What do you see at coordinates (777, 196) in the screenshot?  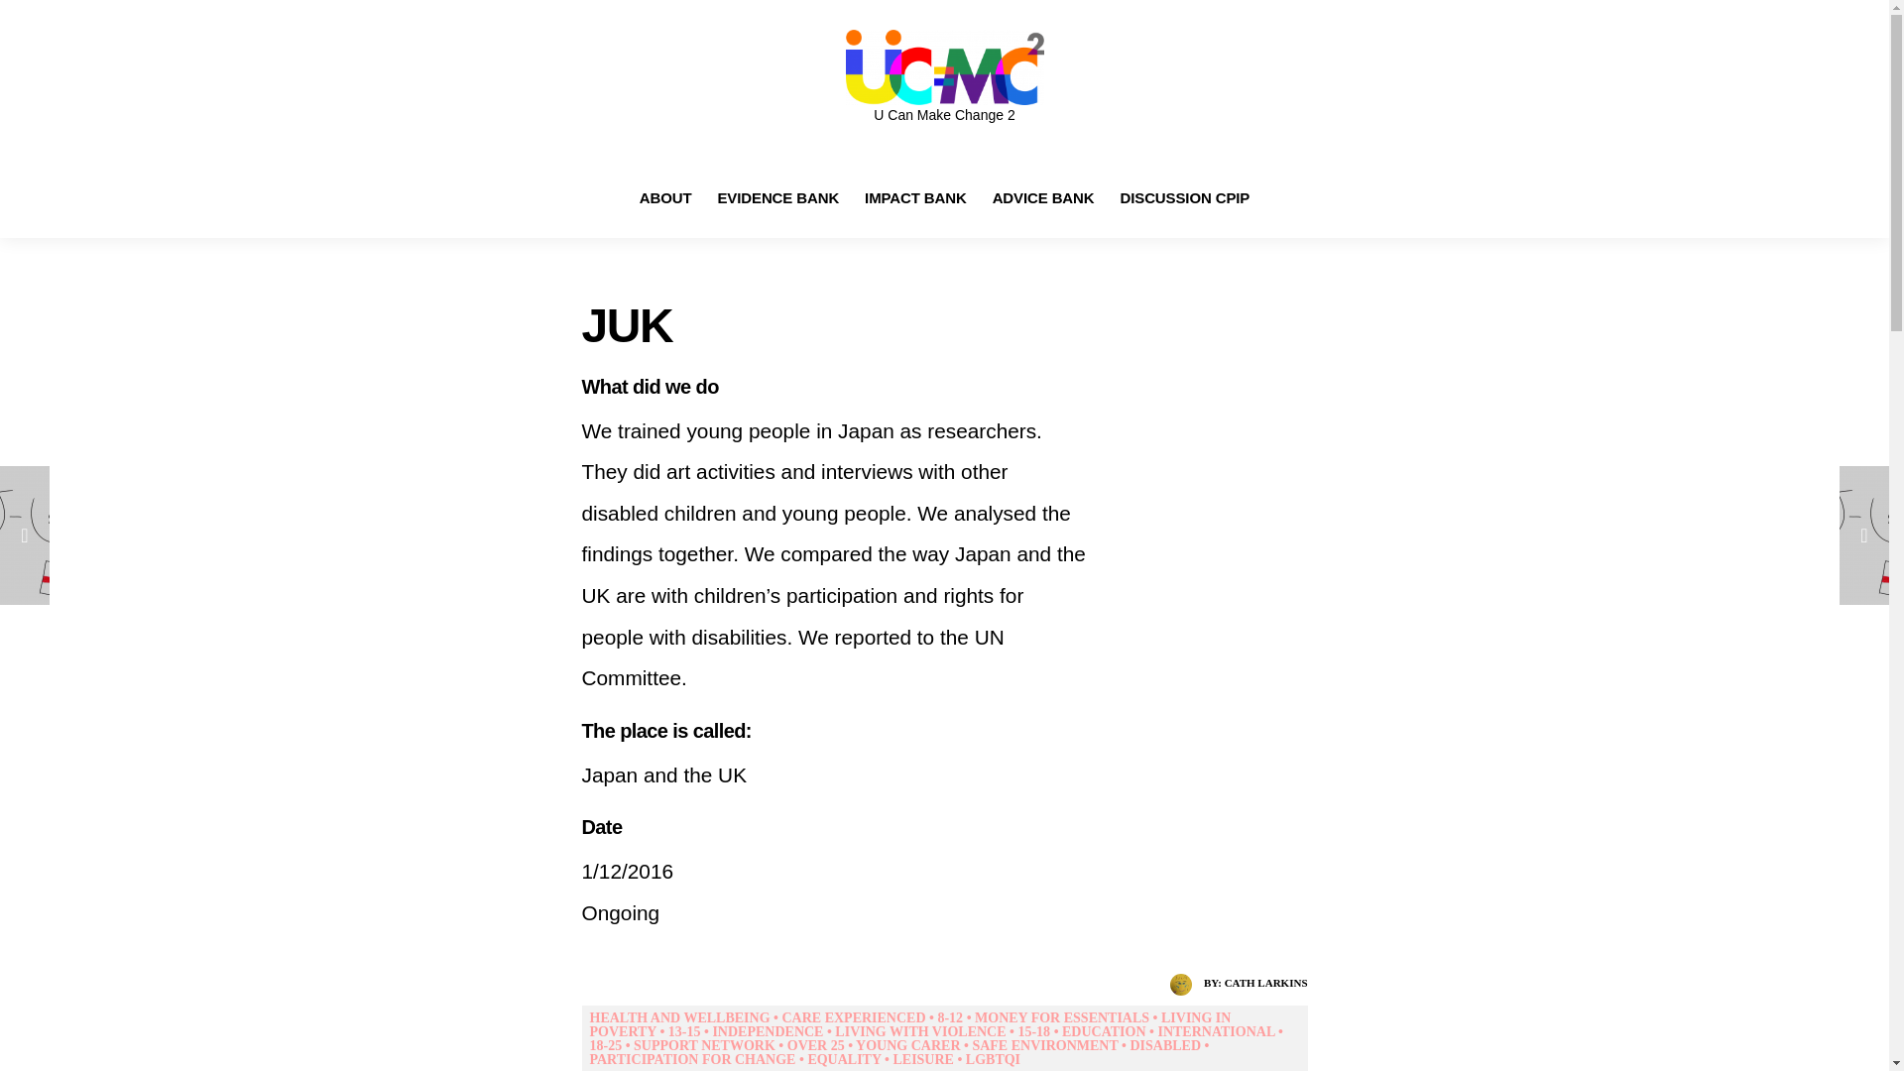 I see `EVIDENCE BANK` at bounding box center [777, 196].